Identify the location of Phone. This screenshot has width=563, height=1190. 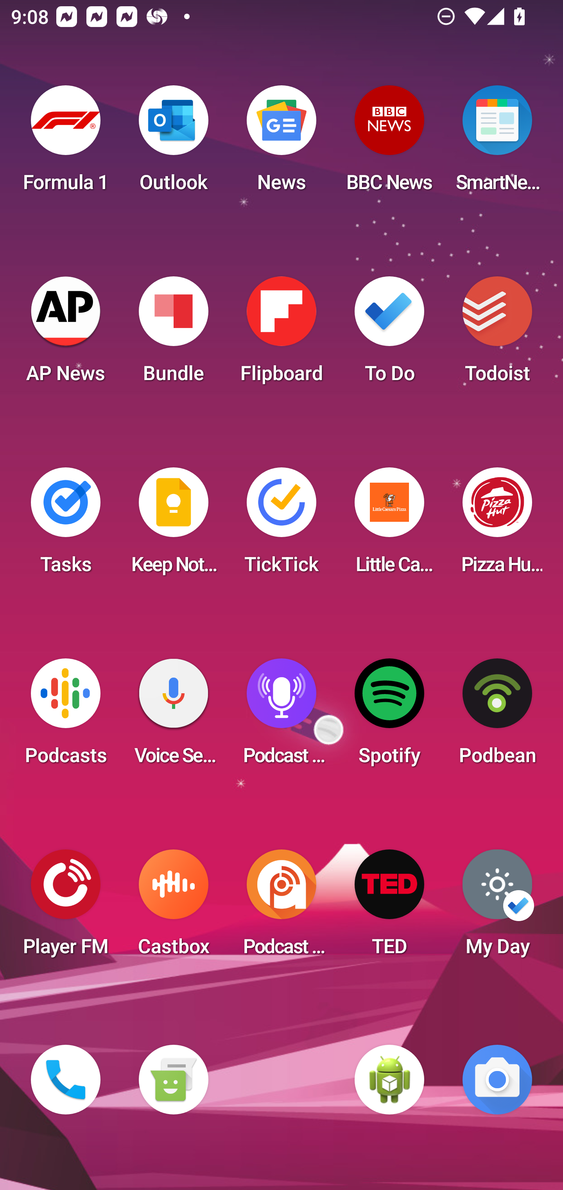
(66, 1080).